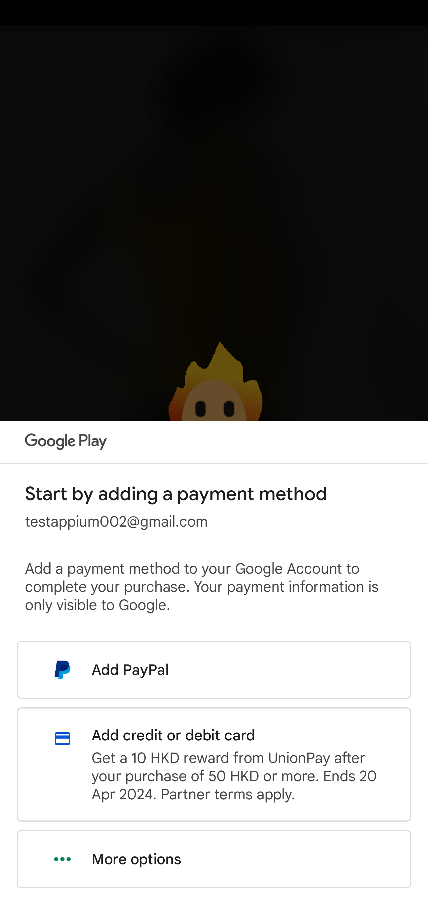  Describe the element at coordinates (214, 859) in the screenshot. I see `More options` at that location.